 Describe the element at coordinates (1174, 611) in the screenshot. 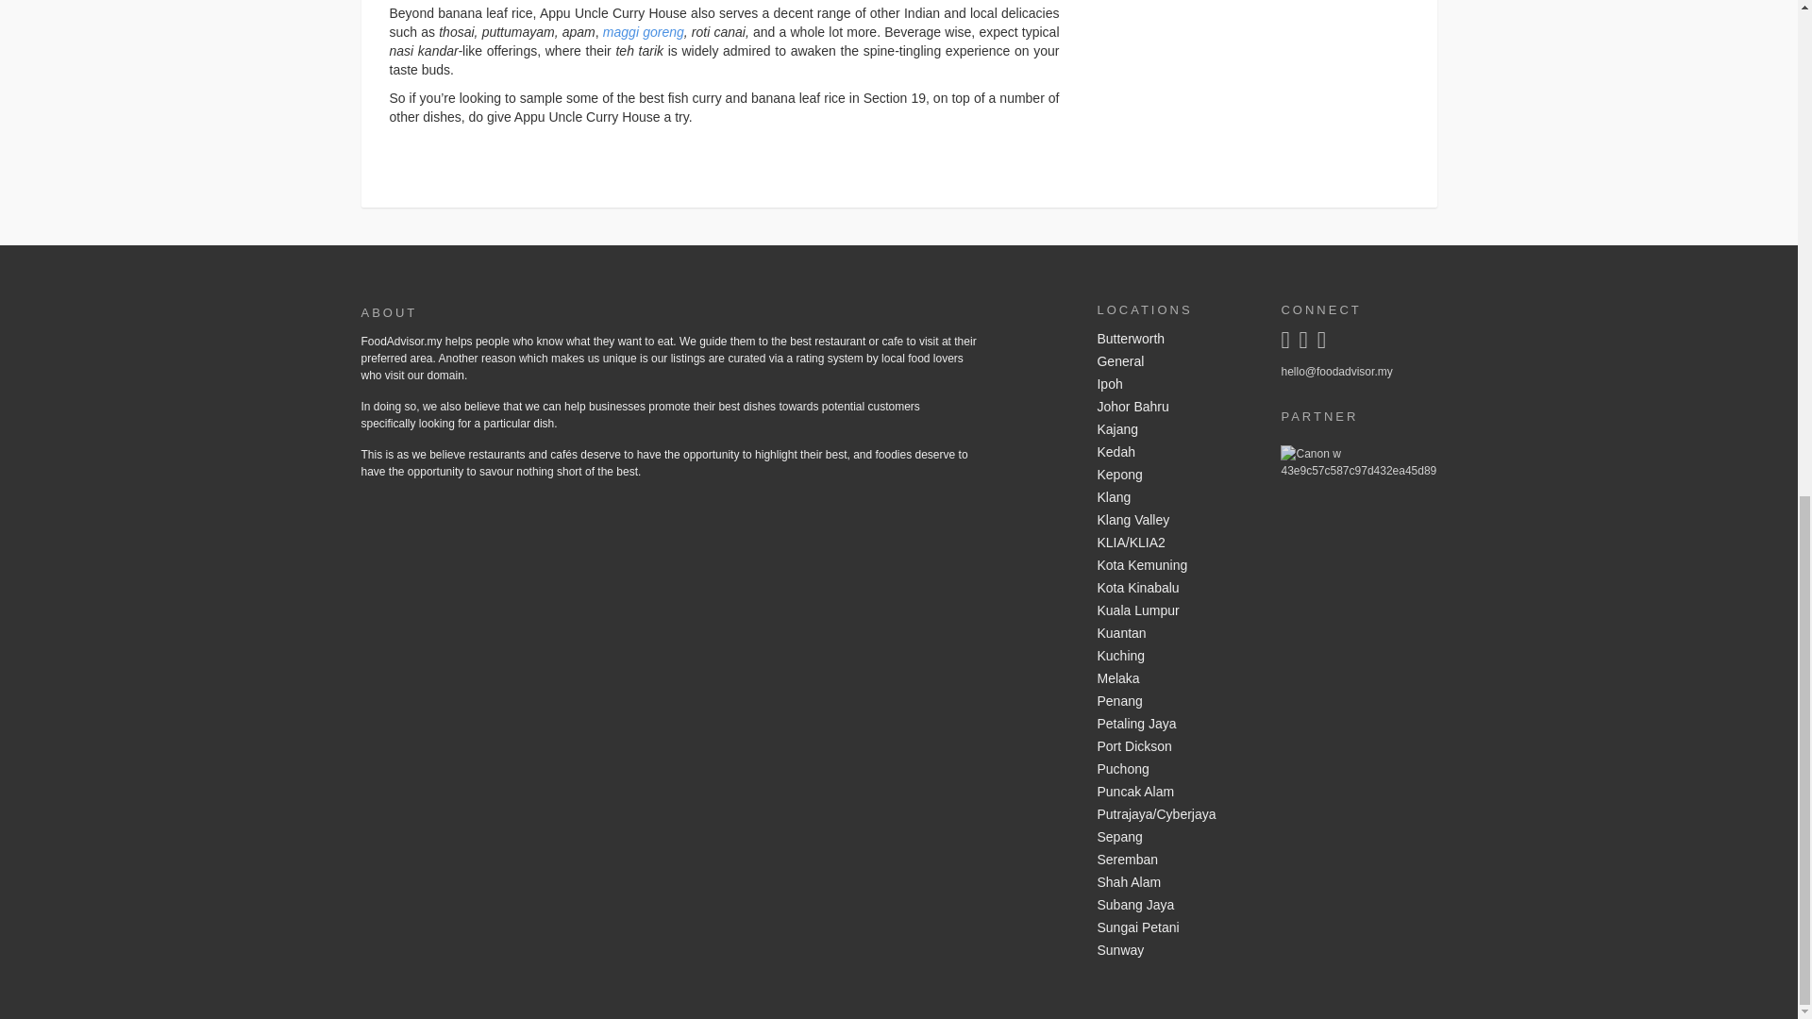

I see `Kuala Lumpur` at that location.